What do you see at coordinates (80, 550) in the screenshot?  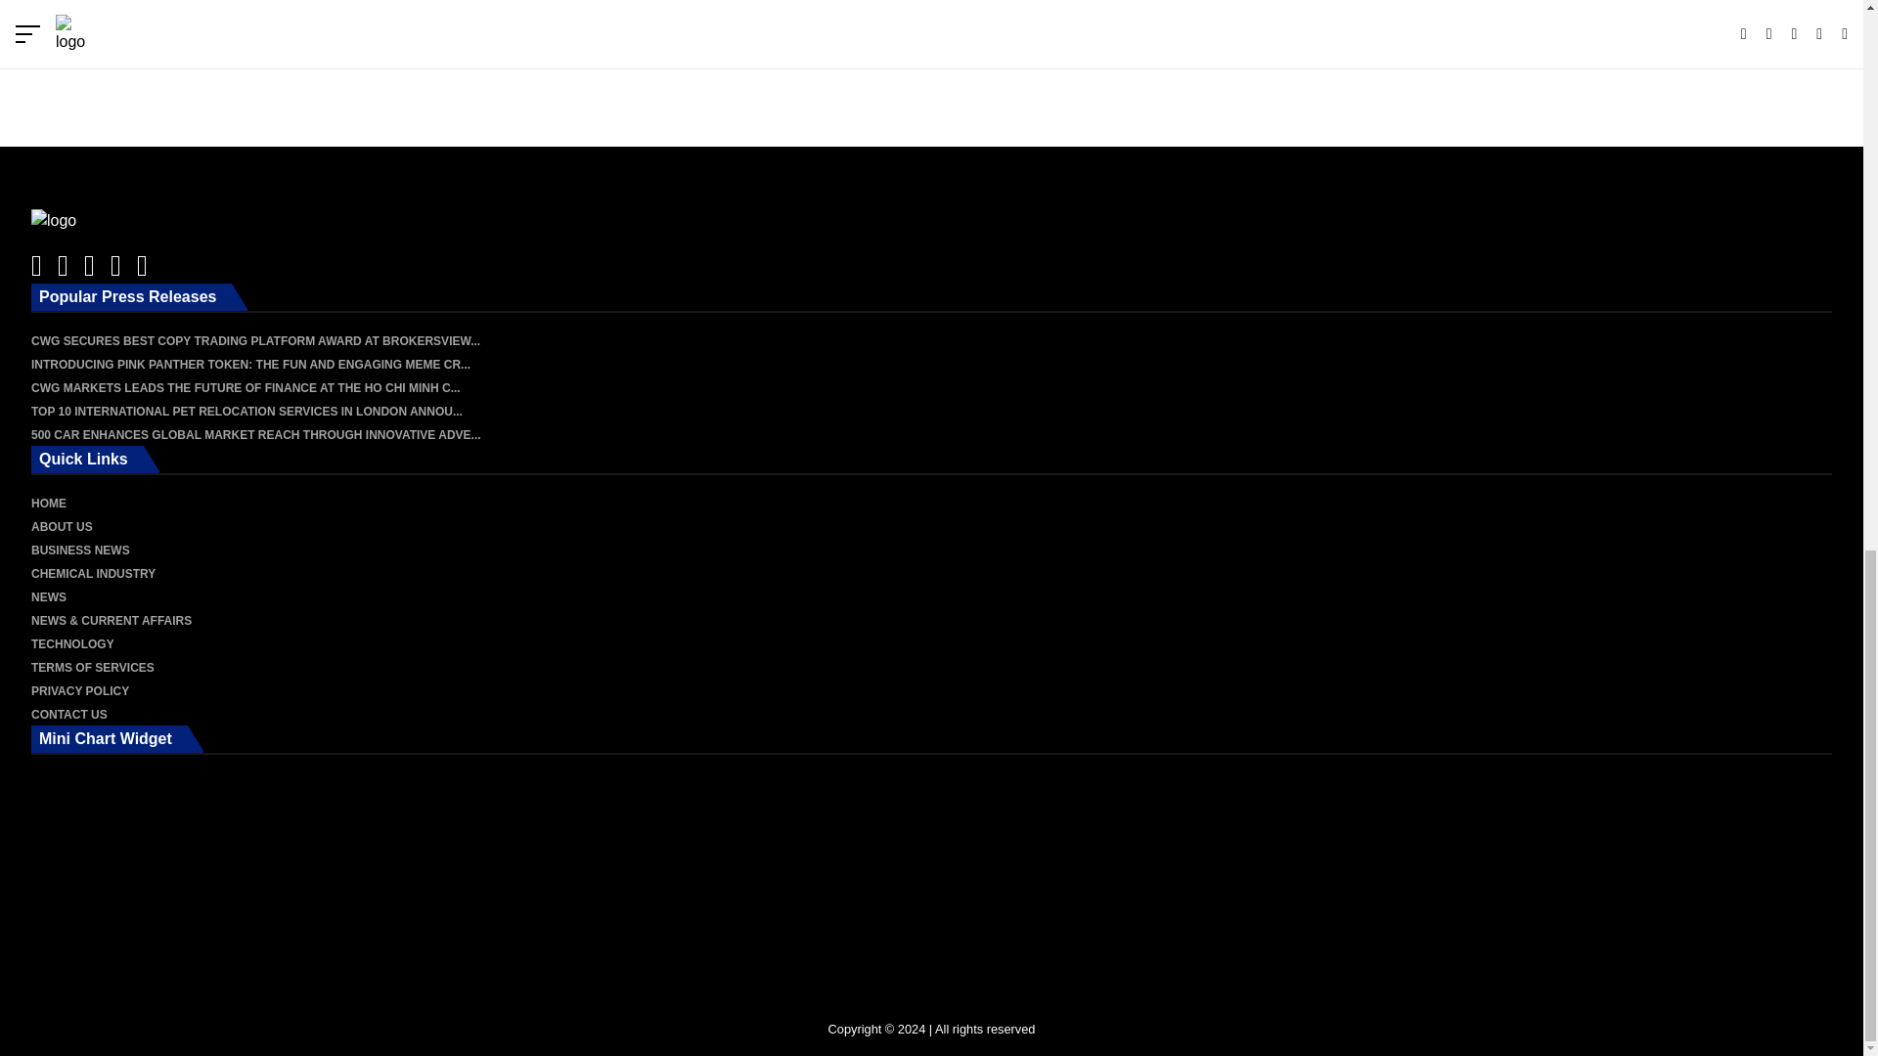 I see `BUSINESS NEWS` at bounding box center [80, 550].